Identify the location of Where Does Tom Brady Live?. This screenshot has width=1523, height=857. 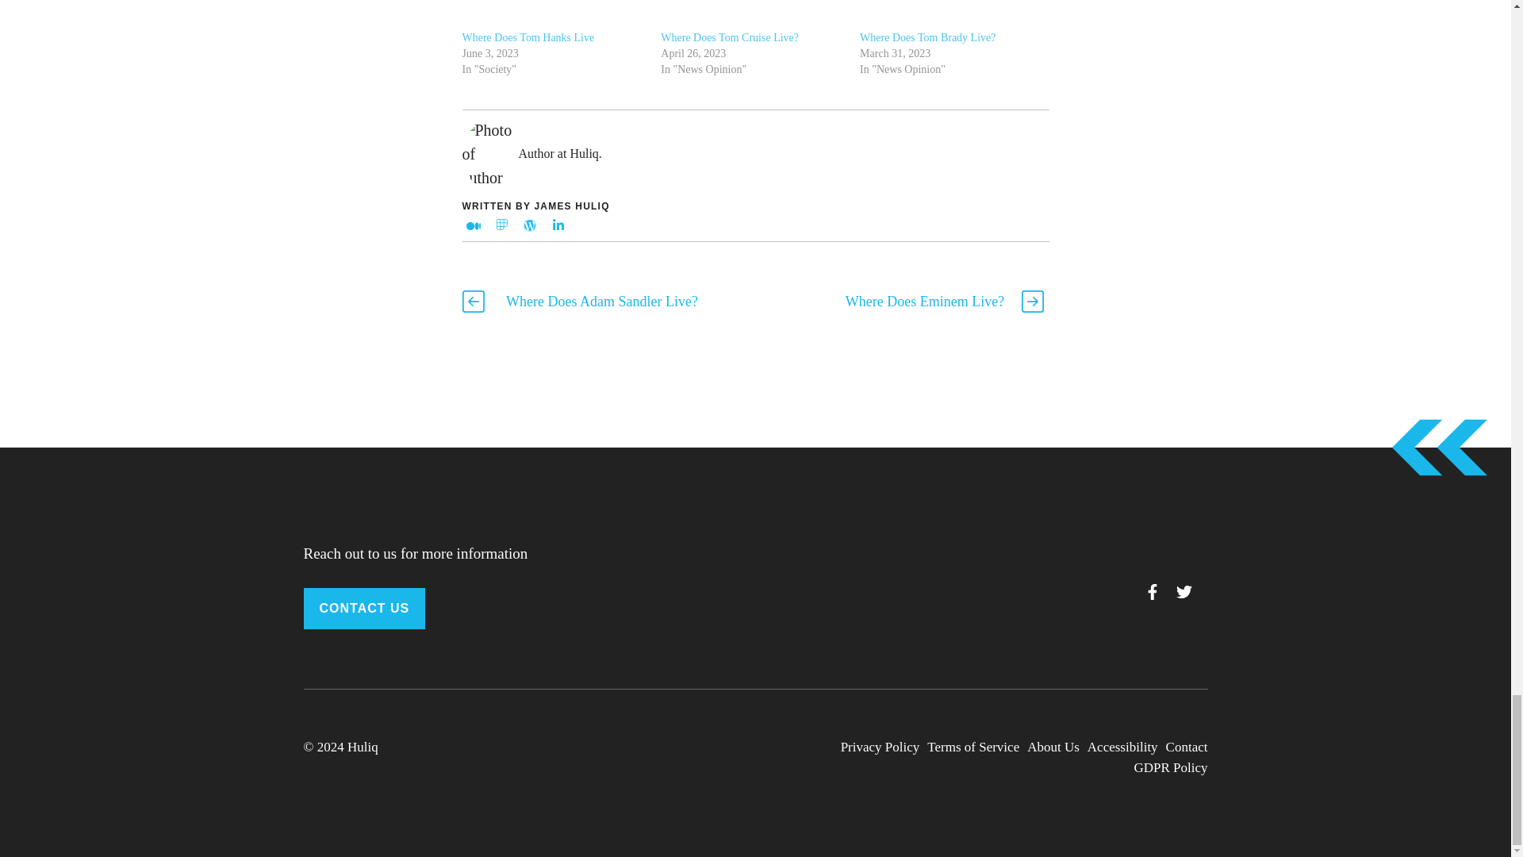
(928, 37).